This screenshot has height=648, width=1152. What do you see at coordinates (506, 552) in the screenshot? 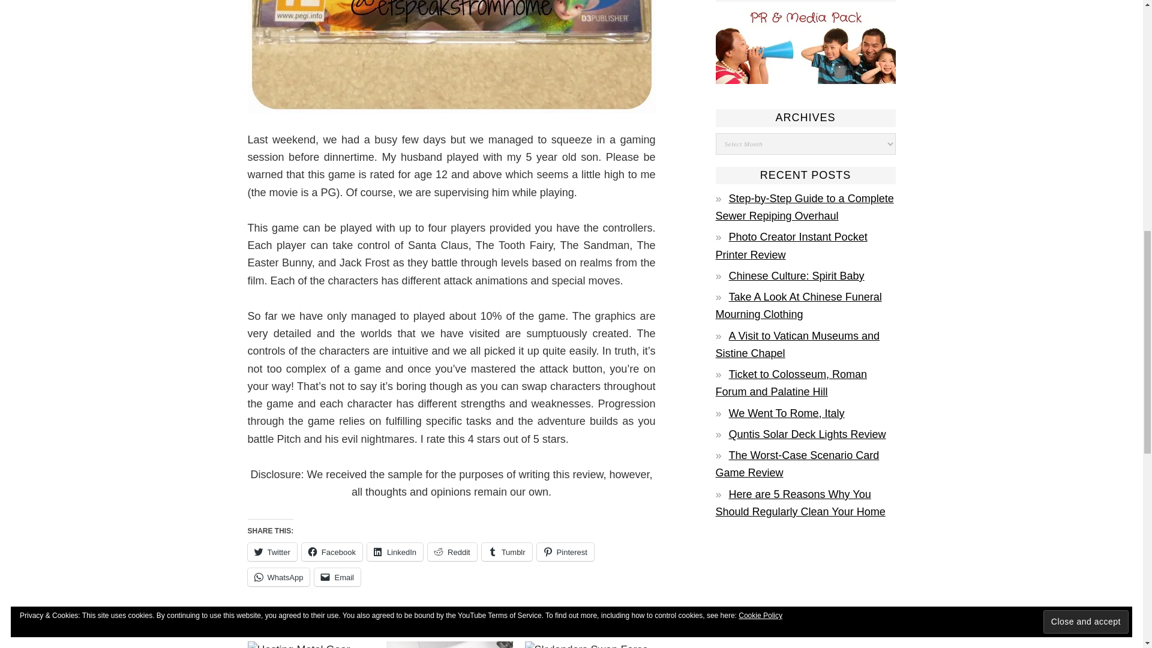
I see `Click to share on Tumblr` at bounding box center [506, 552].